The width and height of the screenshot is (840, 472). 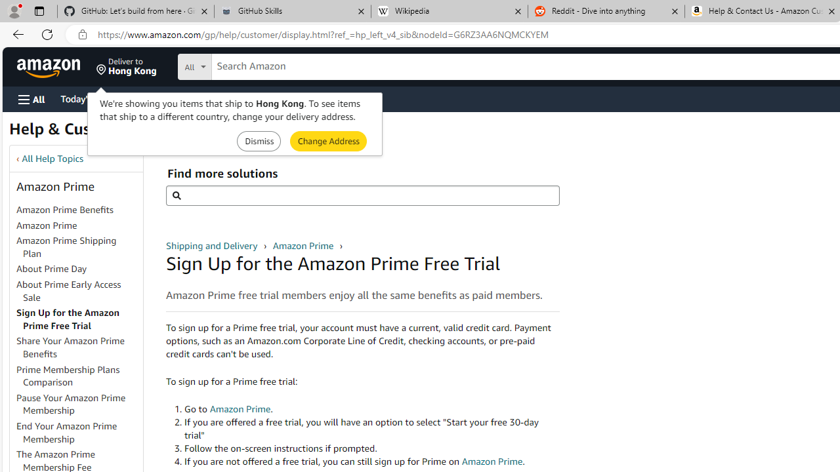 I want to click on Share Your Amazon Prime Benefits, so click(x=71, y=347).